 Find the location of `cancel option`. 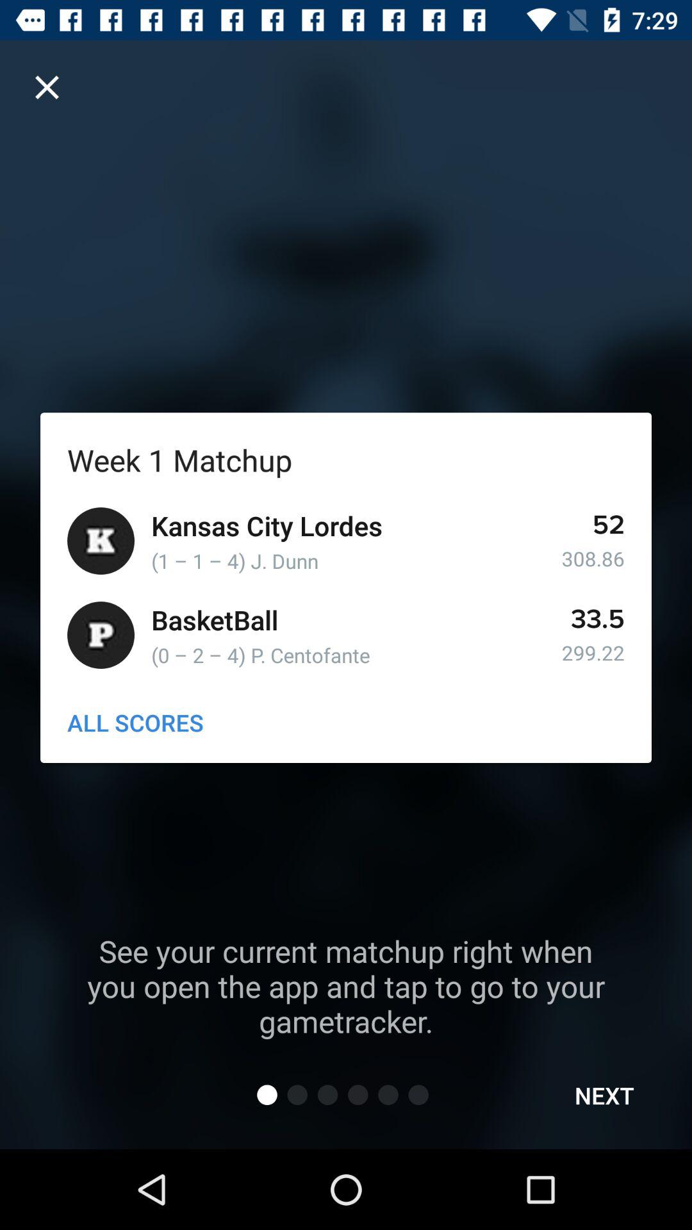

cancel option is located at coordinates (47, 87).